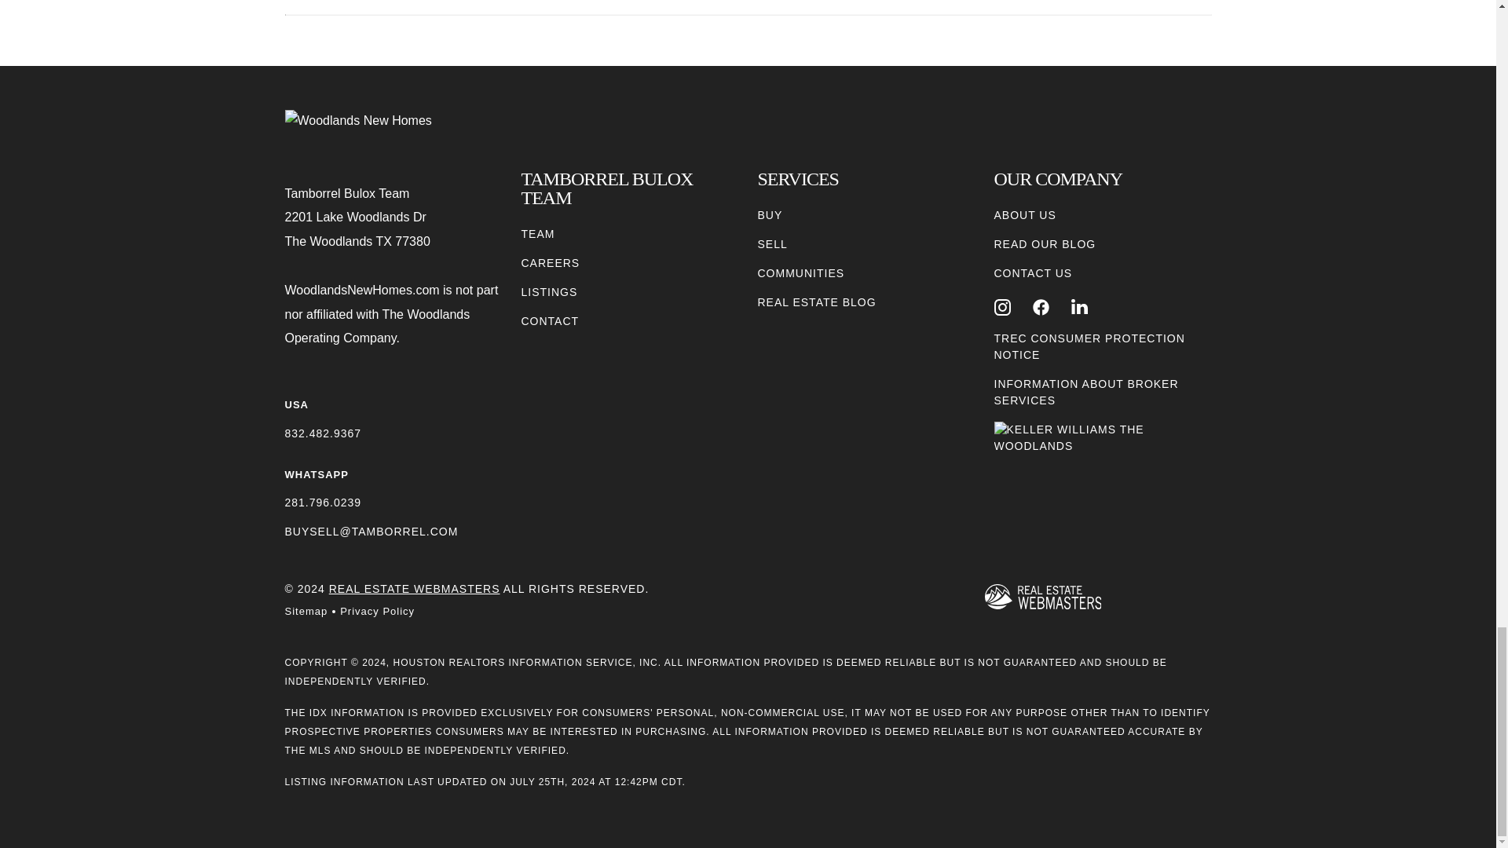 This screenshot has width=1508, height=848. I want to click on FACEBOOK, so click(1041, 307).